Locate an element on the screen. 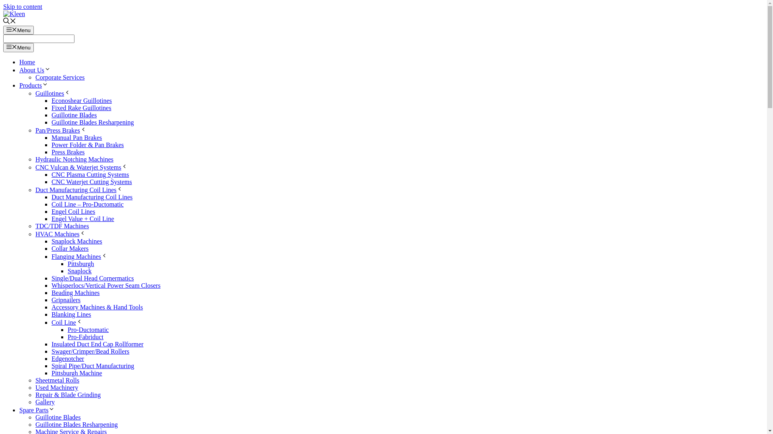 Image resolution: width=773 pixels, height=434 pixels. Spare Parts is located at coordinates (37, 410).